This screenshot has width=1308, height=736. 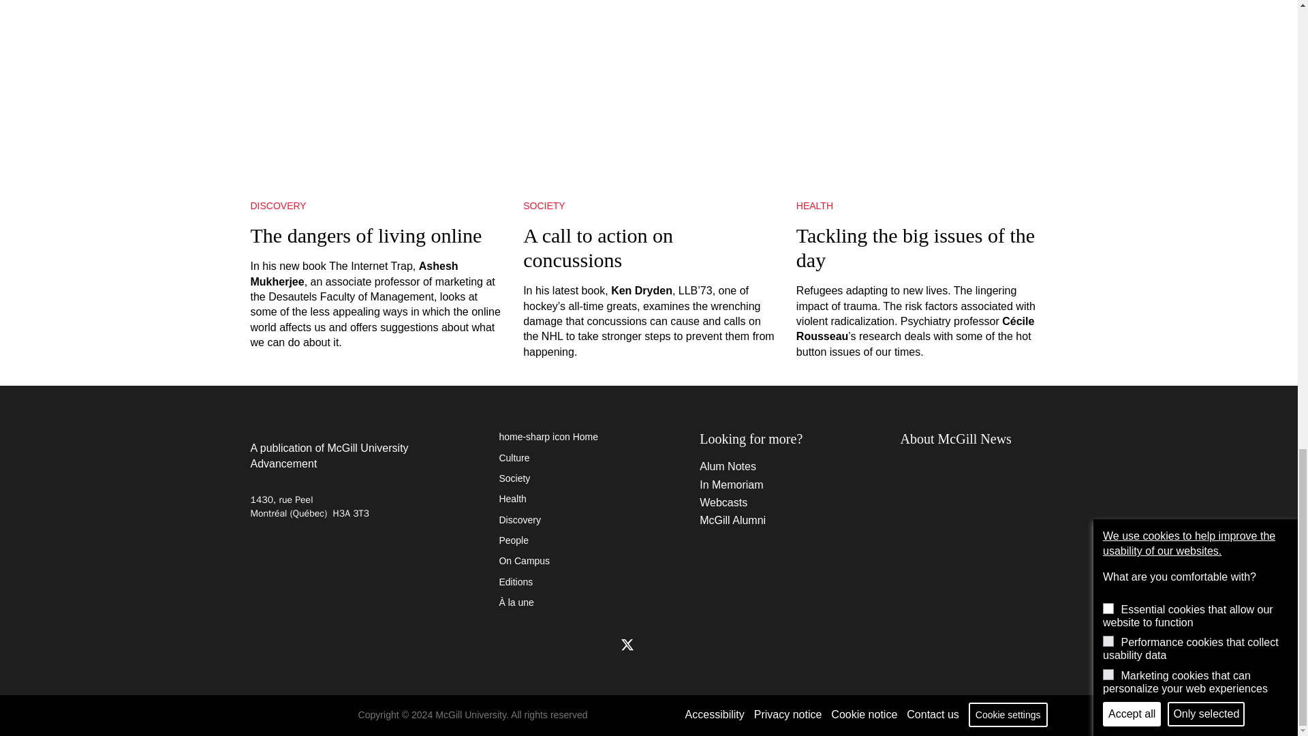 What do you see at coordinates (376, 94) in the screenshot?
I see `The dangers of living online` at bounding box center [376, 94].